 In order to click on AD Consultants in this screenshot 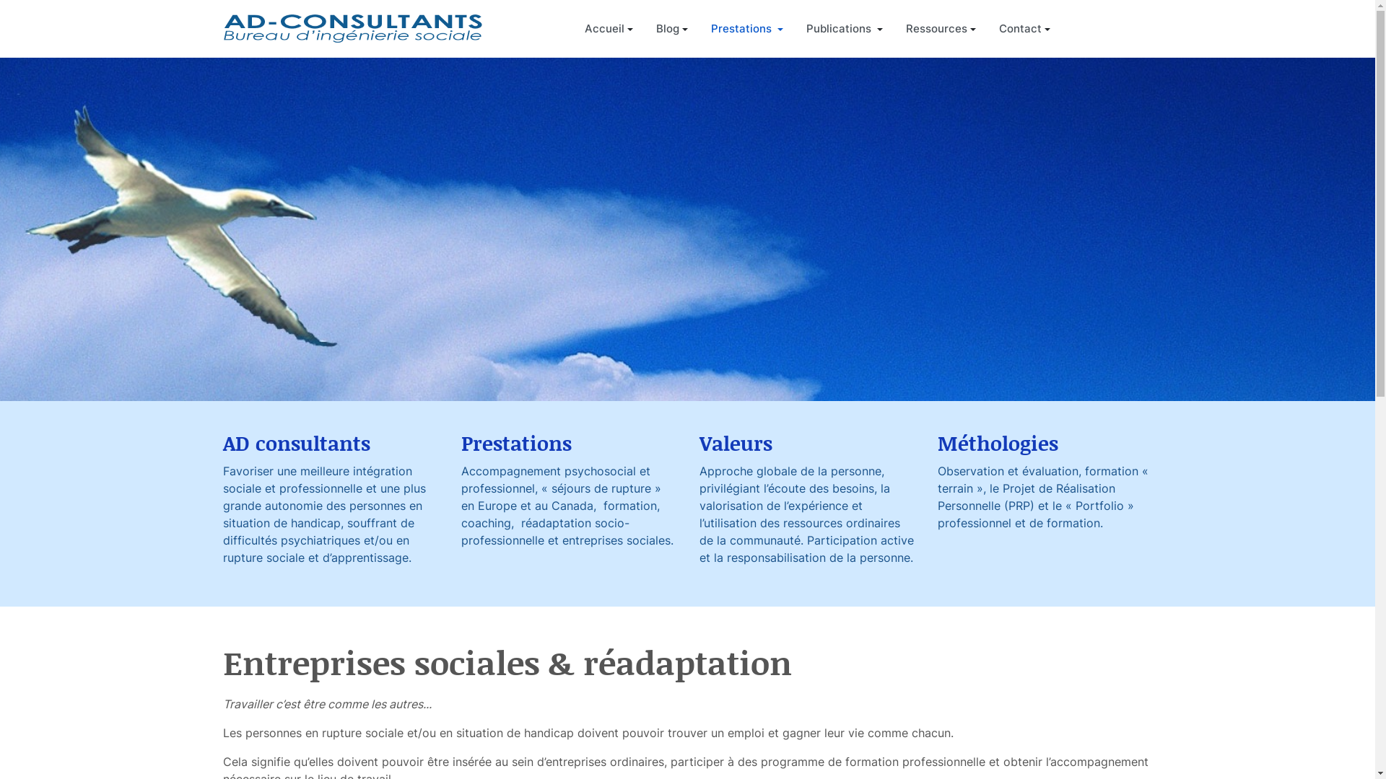, I will do `click(352, 29)`.